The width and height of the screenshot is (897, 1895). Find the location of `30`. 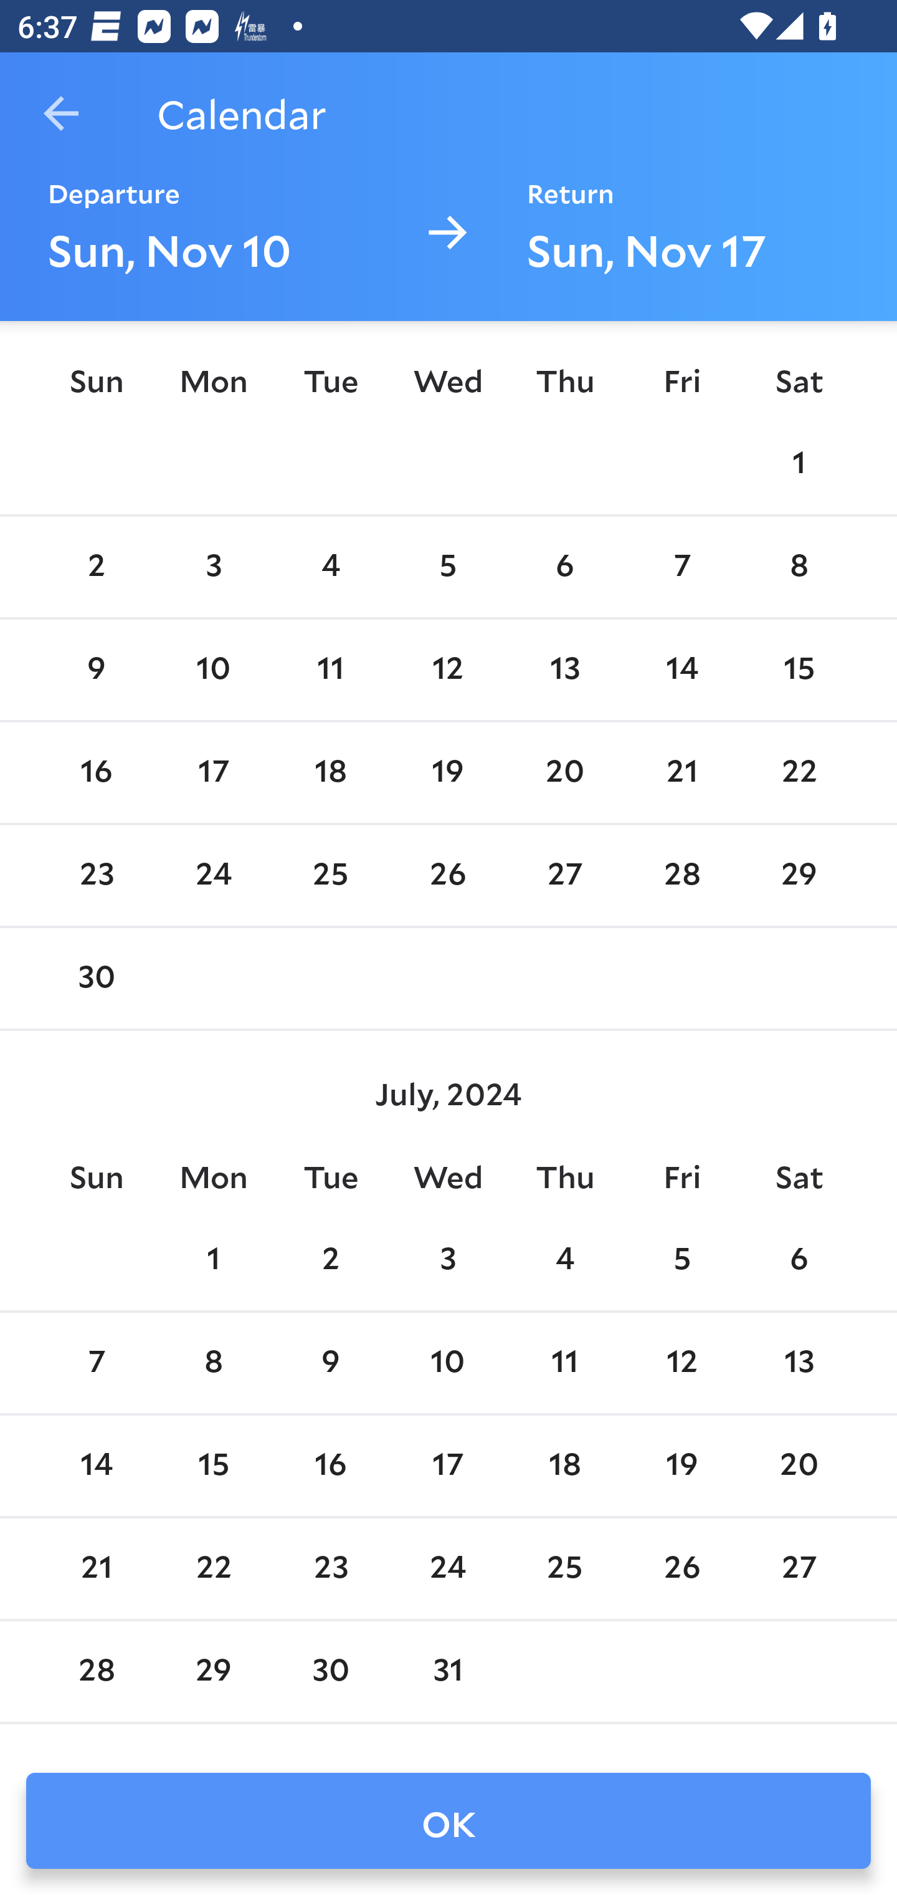

30 is located at coordinates (96, 977).